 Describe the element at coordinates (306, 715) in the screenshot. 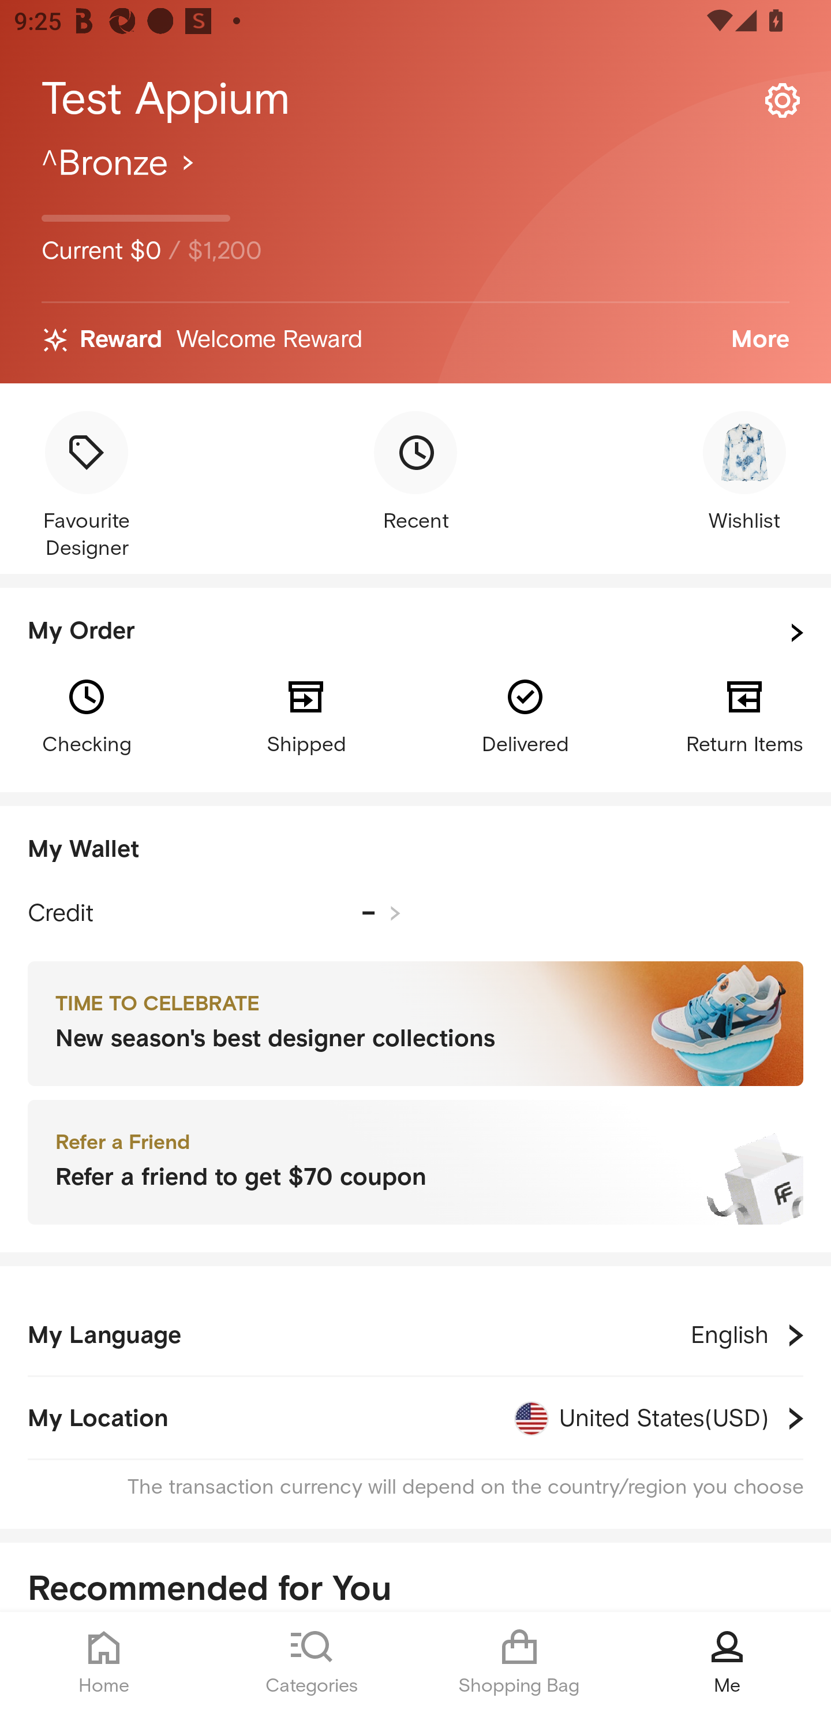

I see `Shipped` at that location.